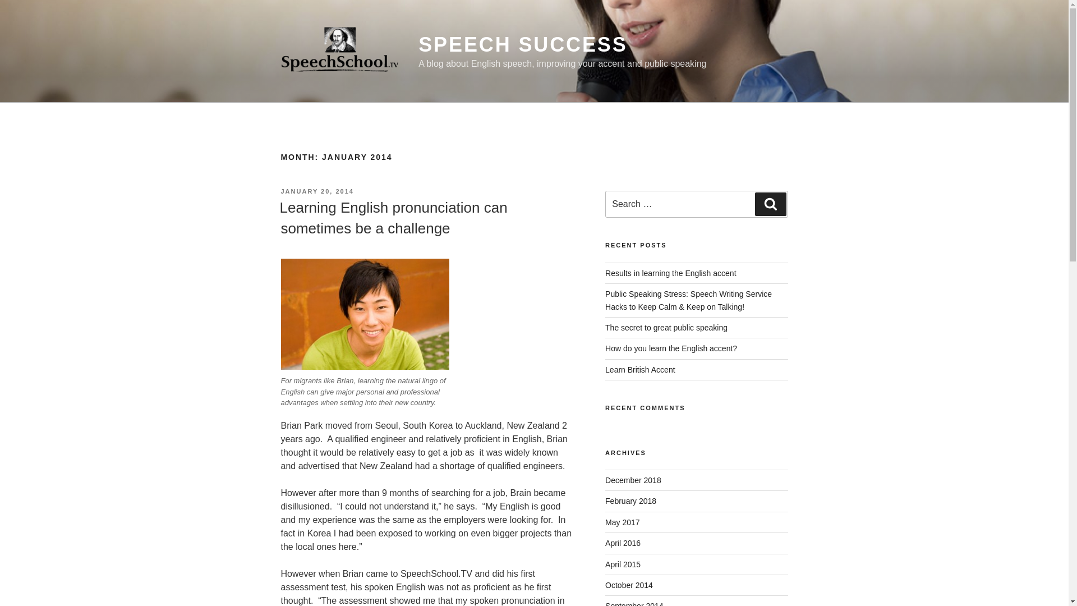 This screenshot has width=1077, height=606. I want to click on Learn British Accent, so click(640, 370).